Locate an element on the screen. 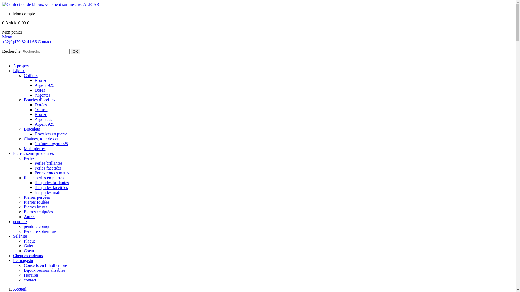  Perles is located at coordinates (29, 158).